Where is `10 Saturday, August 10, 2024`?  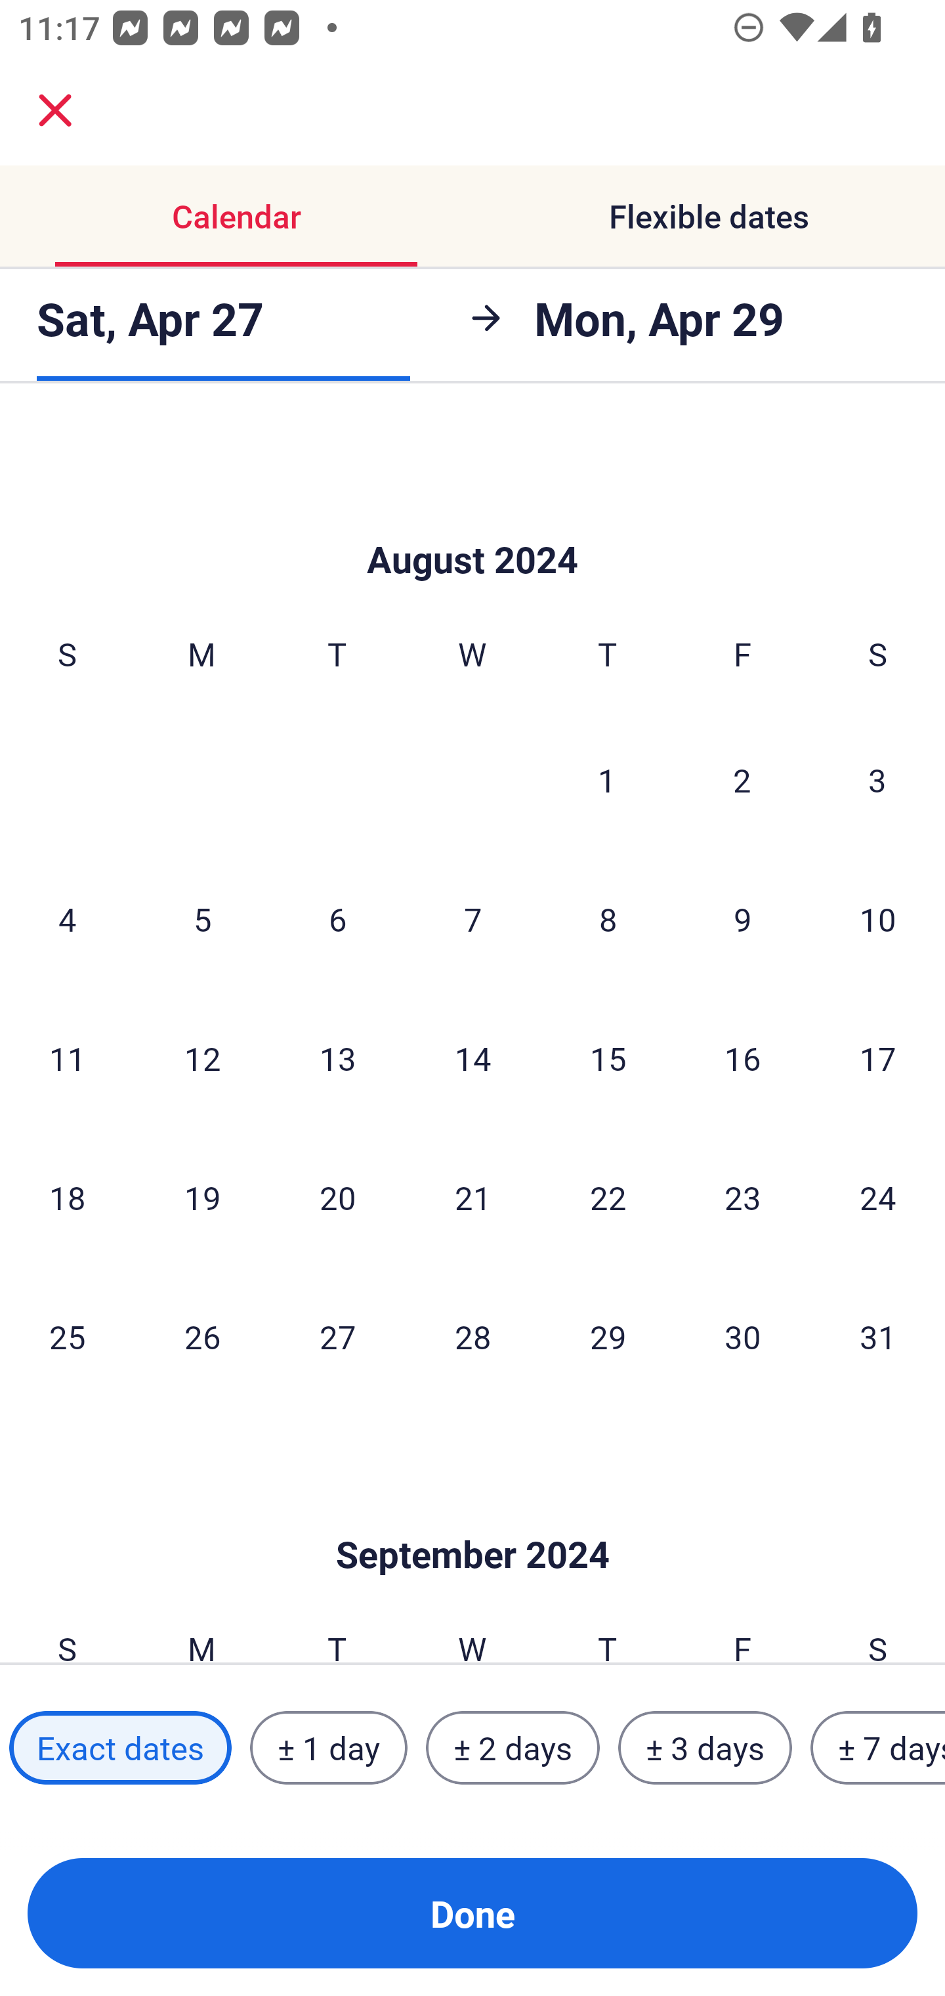 10 Saturday, August 10, 2024 is located at coordinates (878, 919).